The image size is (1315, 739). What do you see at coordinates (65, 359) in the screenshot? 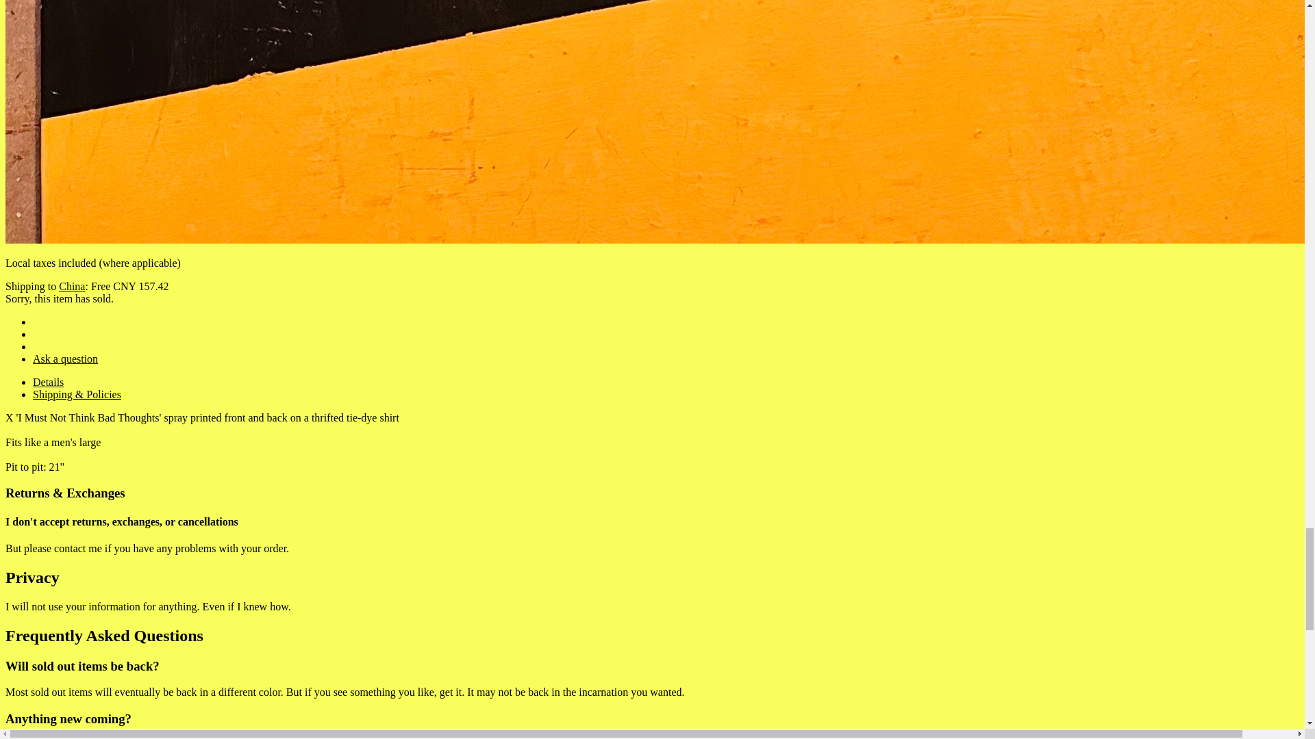
I see `Ask a question` at bounding box center [65, 359].